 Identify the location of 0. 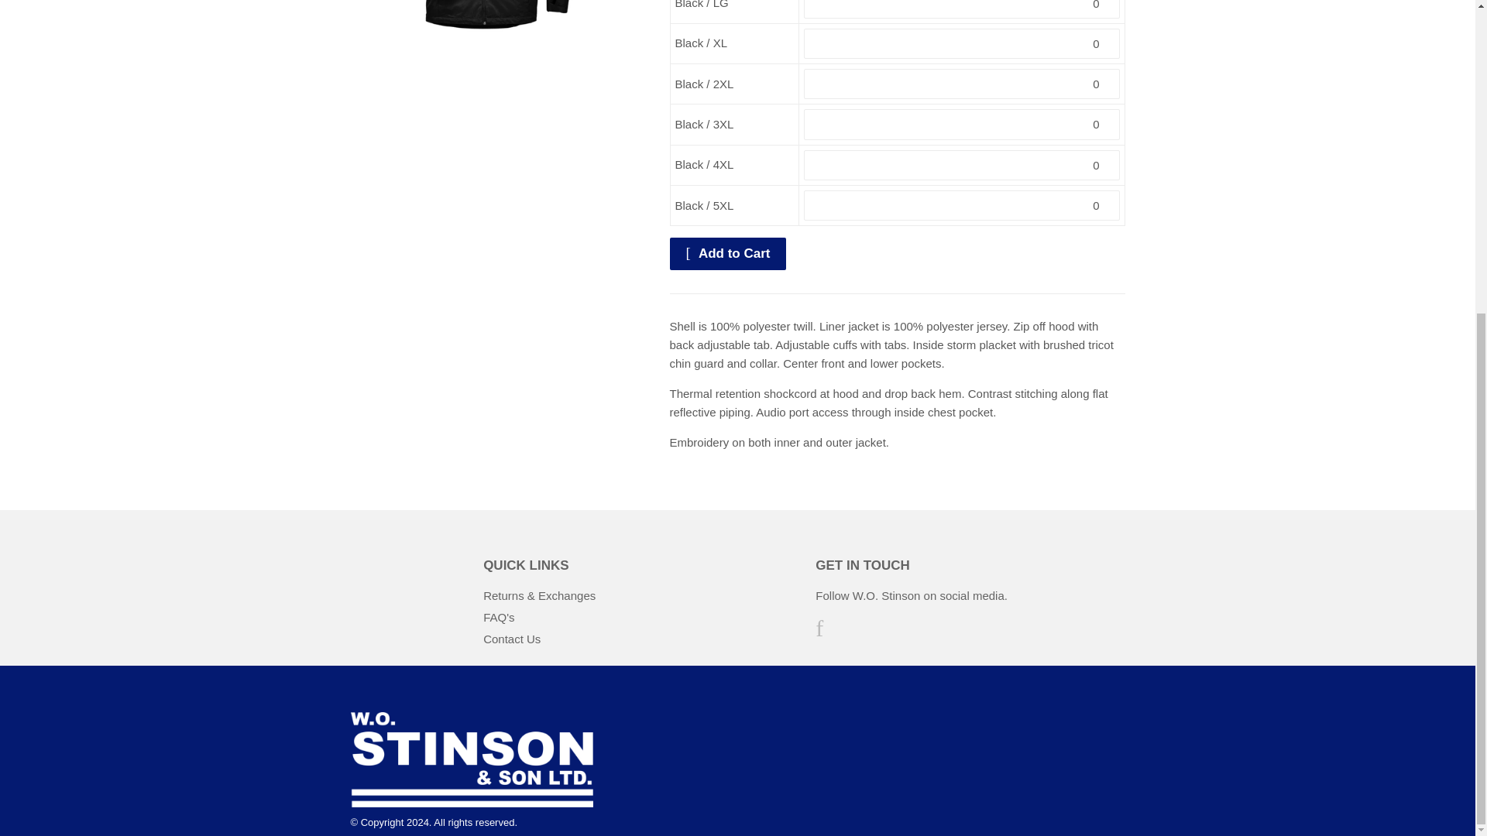
(962, 124).